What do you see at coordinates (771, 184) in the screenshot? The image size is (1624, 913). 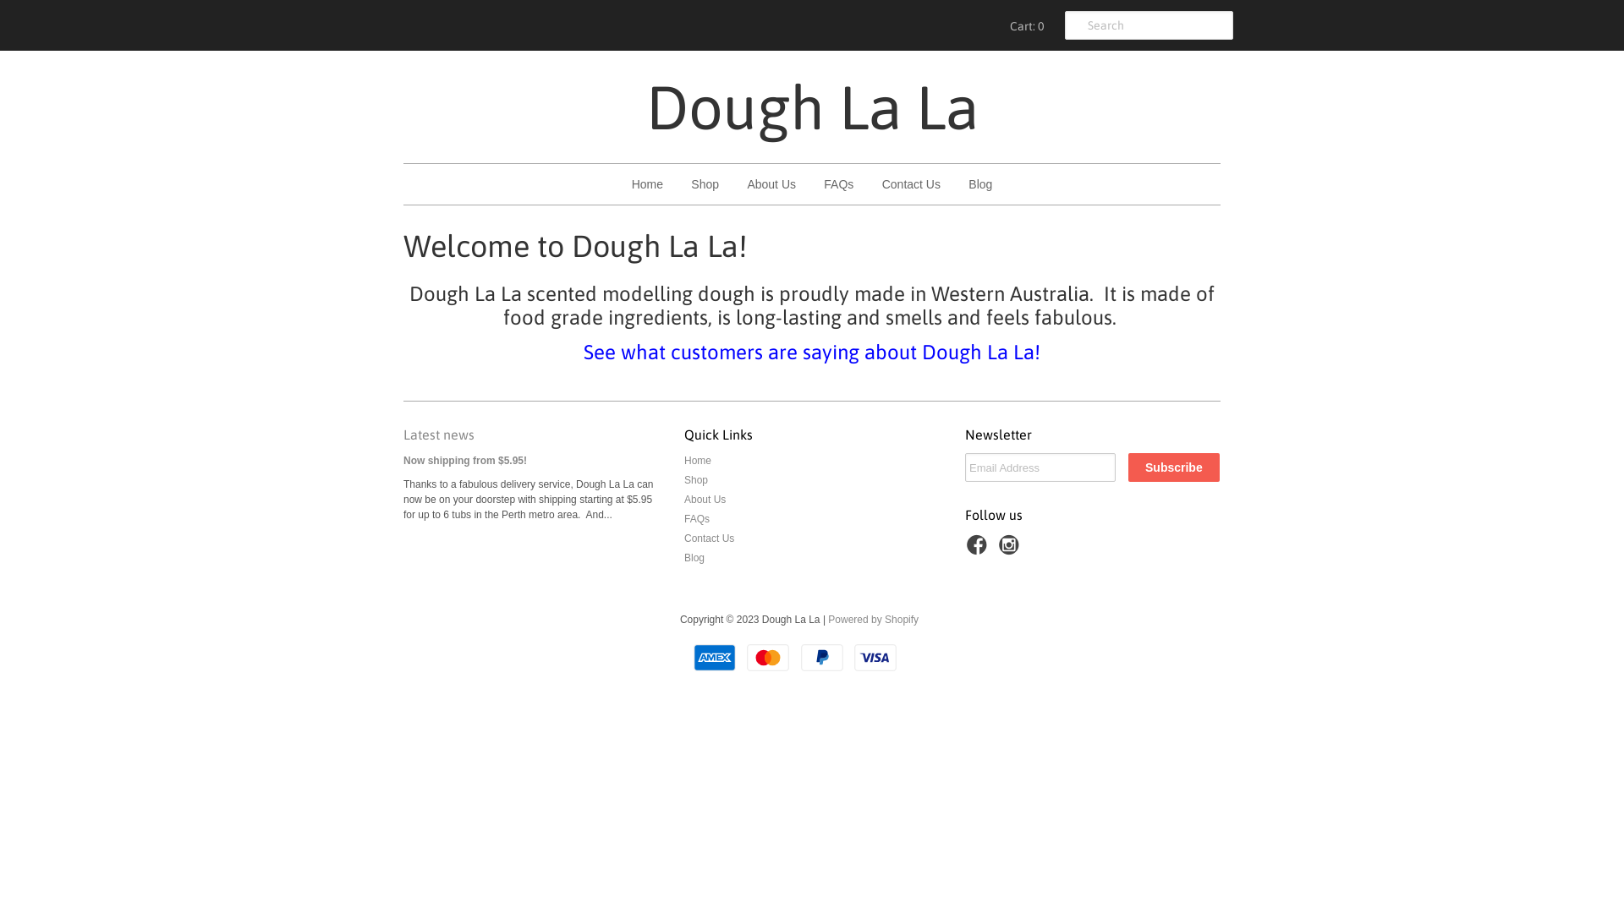 I see `About Us` at bounding box center [771, 184].